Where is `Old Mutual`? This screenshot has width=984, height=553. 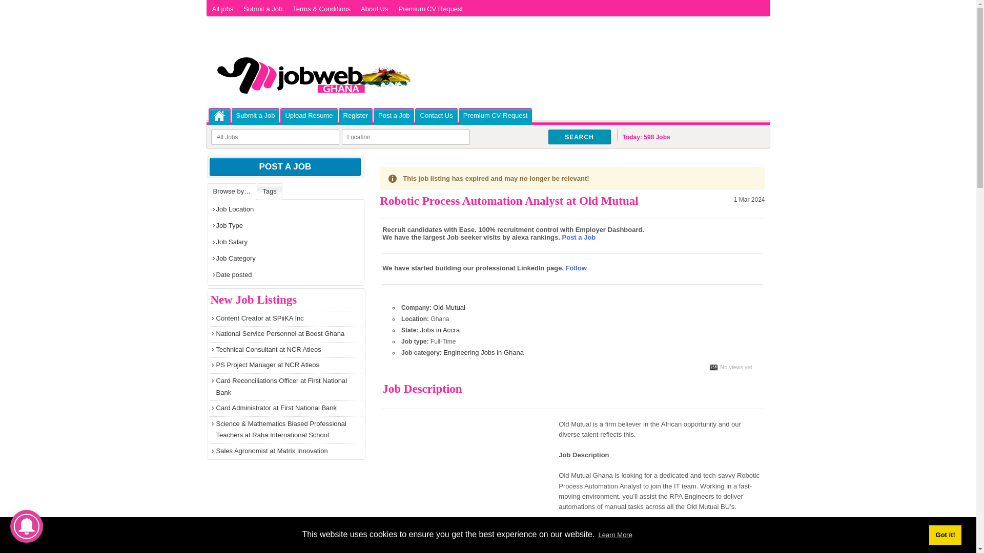
Old Mutual is located at coordinates (449, 307).